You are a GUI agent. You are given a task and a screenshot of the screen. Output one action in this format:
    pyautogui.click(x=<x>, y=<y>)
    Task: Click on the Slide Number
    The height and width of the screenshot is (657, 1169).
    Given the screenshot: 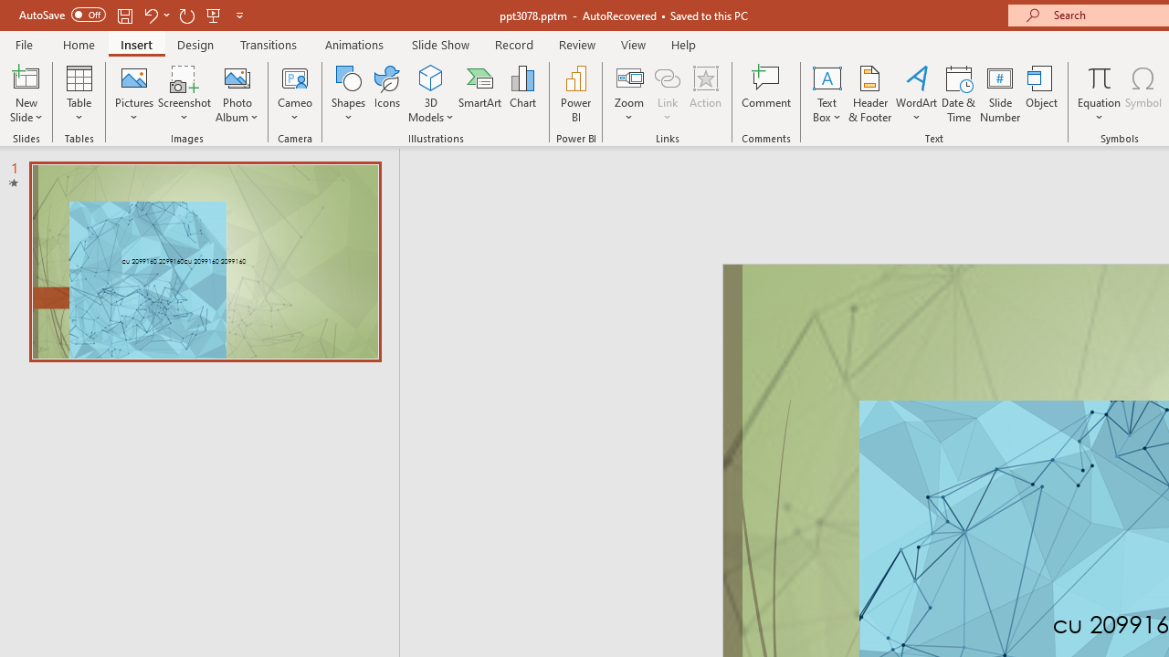 What is the action you would take?
    pyautogui.click(x=1001, y=93)
    